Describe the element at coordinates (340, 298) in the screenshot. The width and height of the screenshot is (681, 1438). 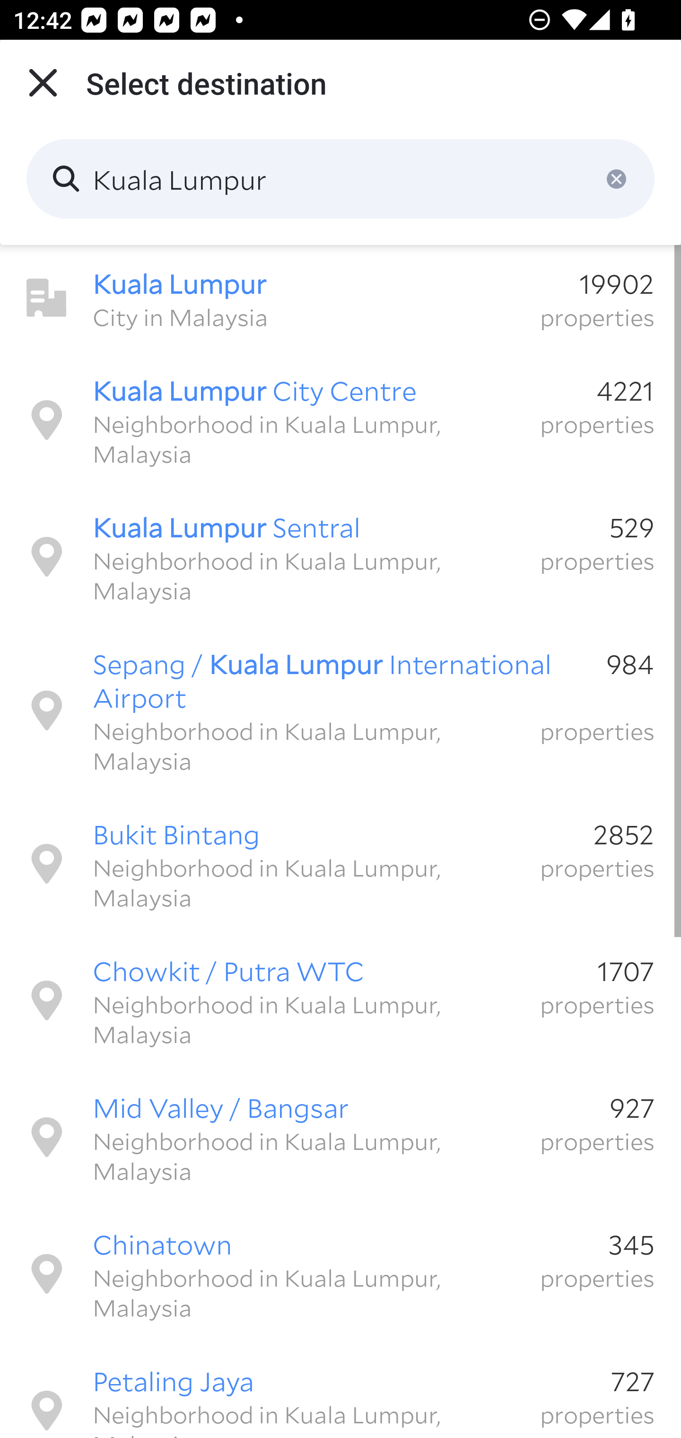
I see `Kuala Lumpur 19902 City in Malaysia properties` at that location.